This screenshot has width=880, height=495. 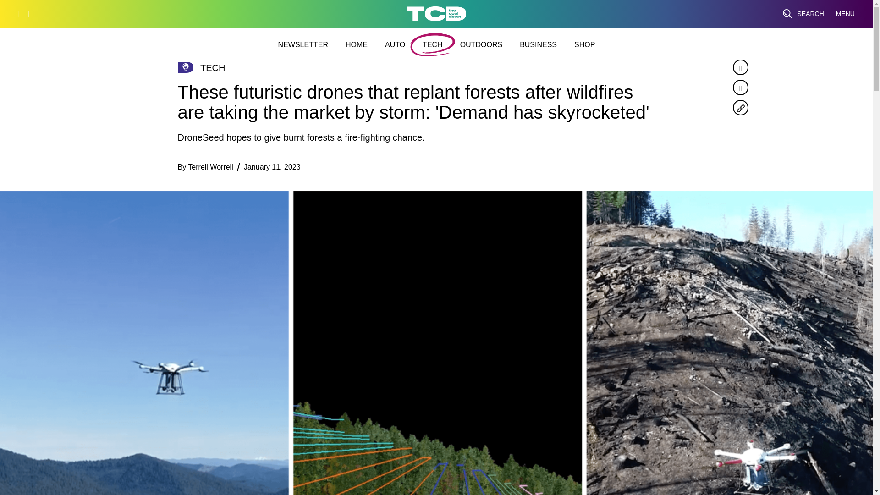 I want to click on AUTO, so click(x=395, y=44).